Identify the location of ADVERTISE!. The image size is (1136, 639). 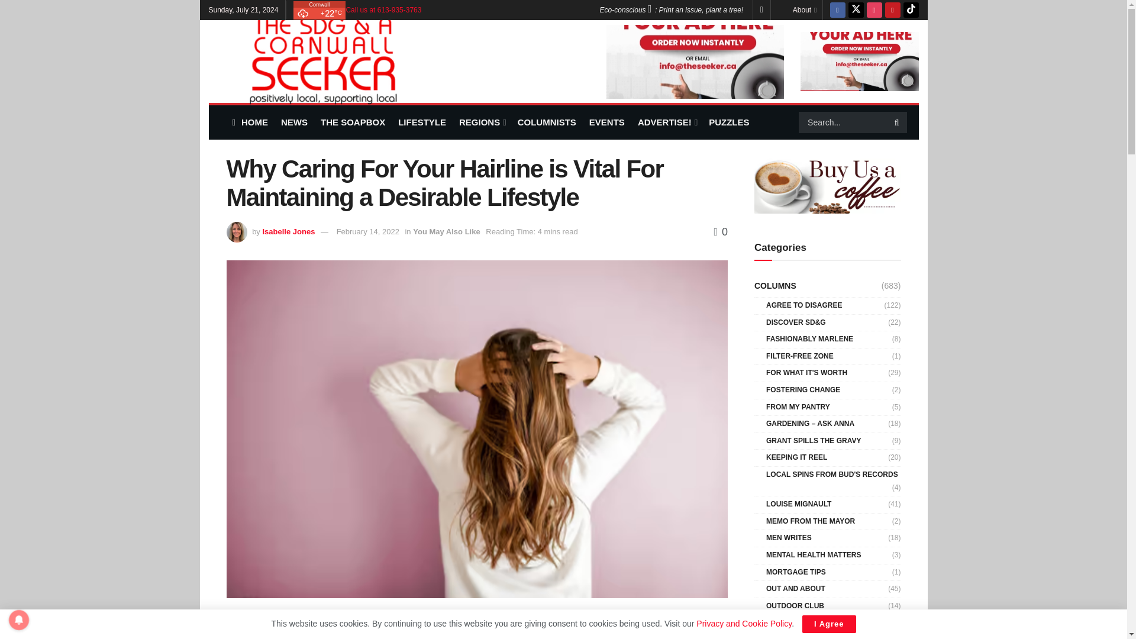
(666, 122).